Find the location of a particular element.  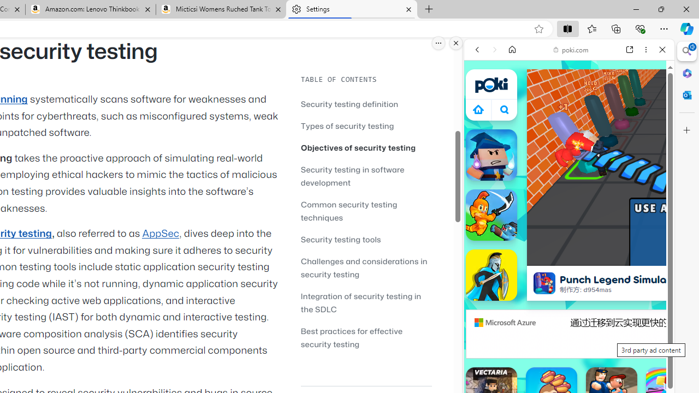

Security testing definition is located at coordinates (366, 104).